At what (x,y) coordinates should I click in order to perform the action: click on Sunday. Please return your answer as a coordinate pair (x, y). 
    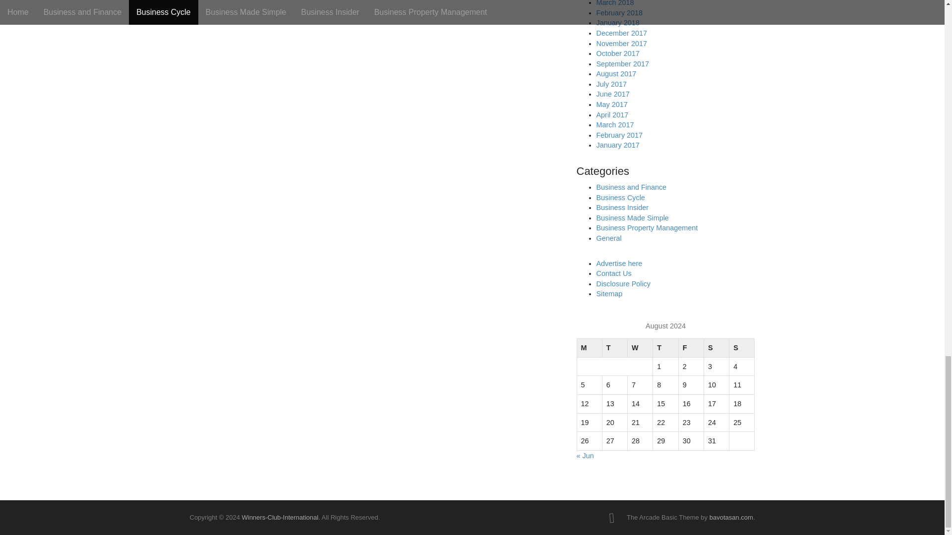
    Looking at the image, I should click on (742, 348).